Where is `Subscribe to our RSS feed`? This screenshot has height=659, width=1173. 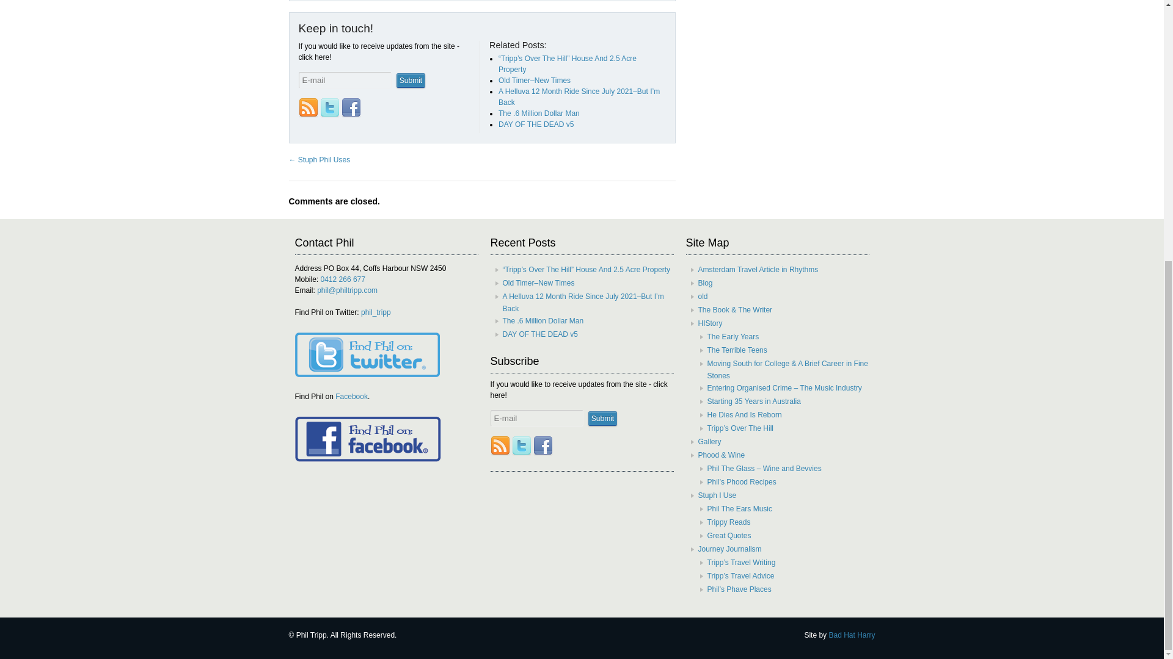 Subscribe to our RSS feed is located at coordinates (308, 107).